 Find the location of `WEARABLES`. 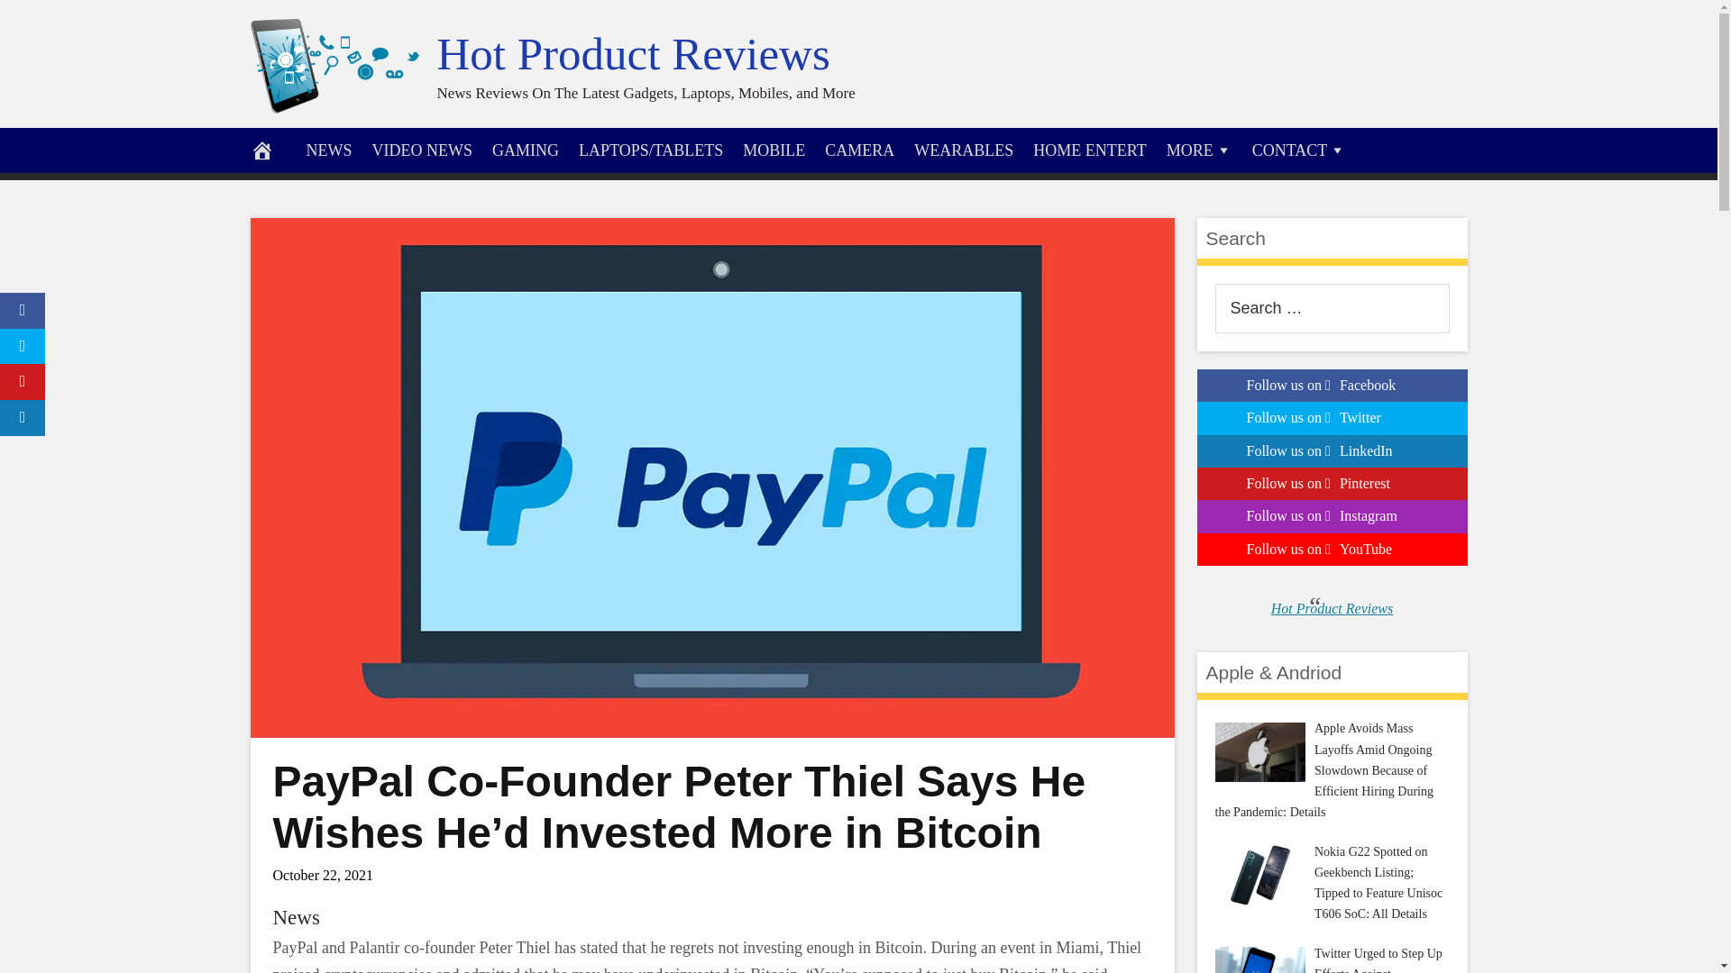

WEARABLES is located at coordinates (963, 150).